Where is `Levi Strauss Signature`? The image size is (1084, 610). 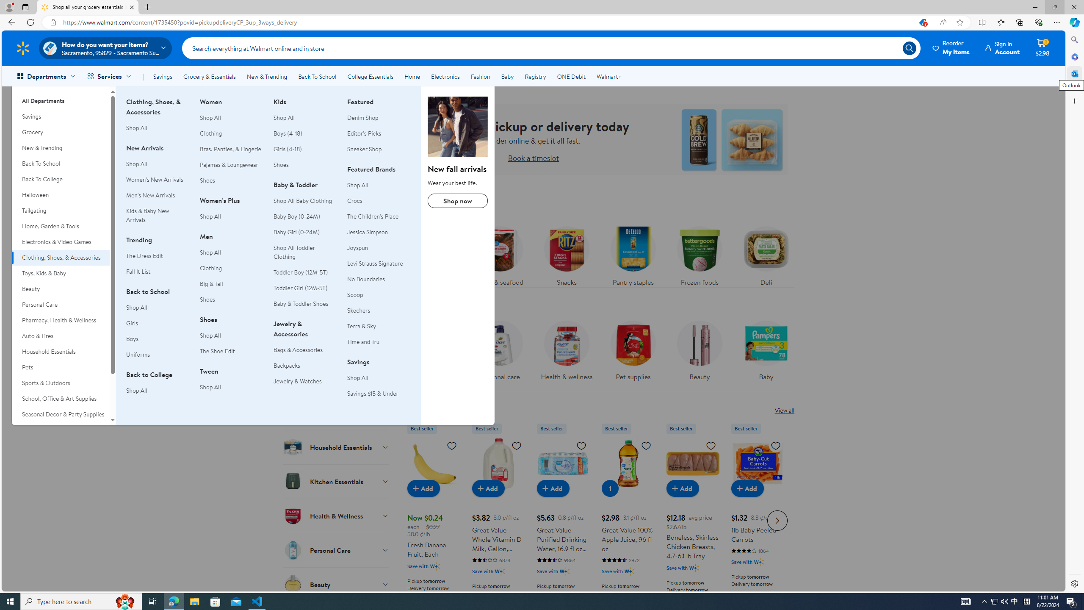
Levi Strauss Signature is located at coordinates (375, 263).